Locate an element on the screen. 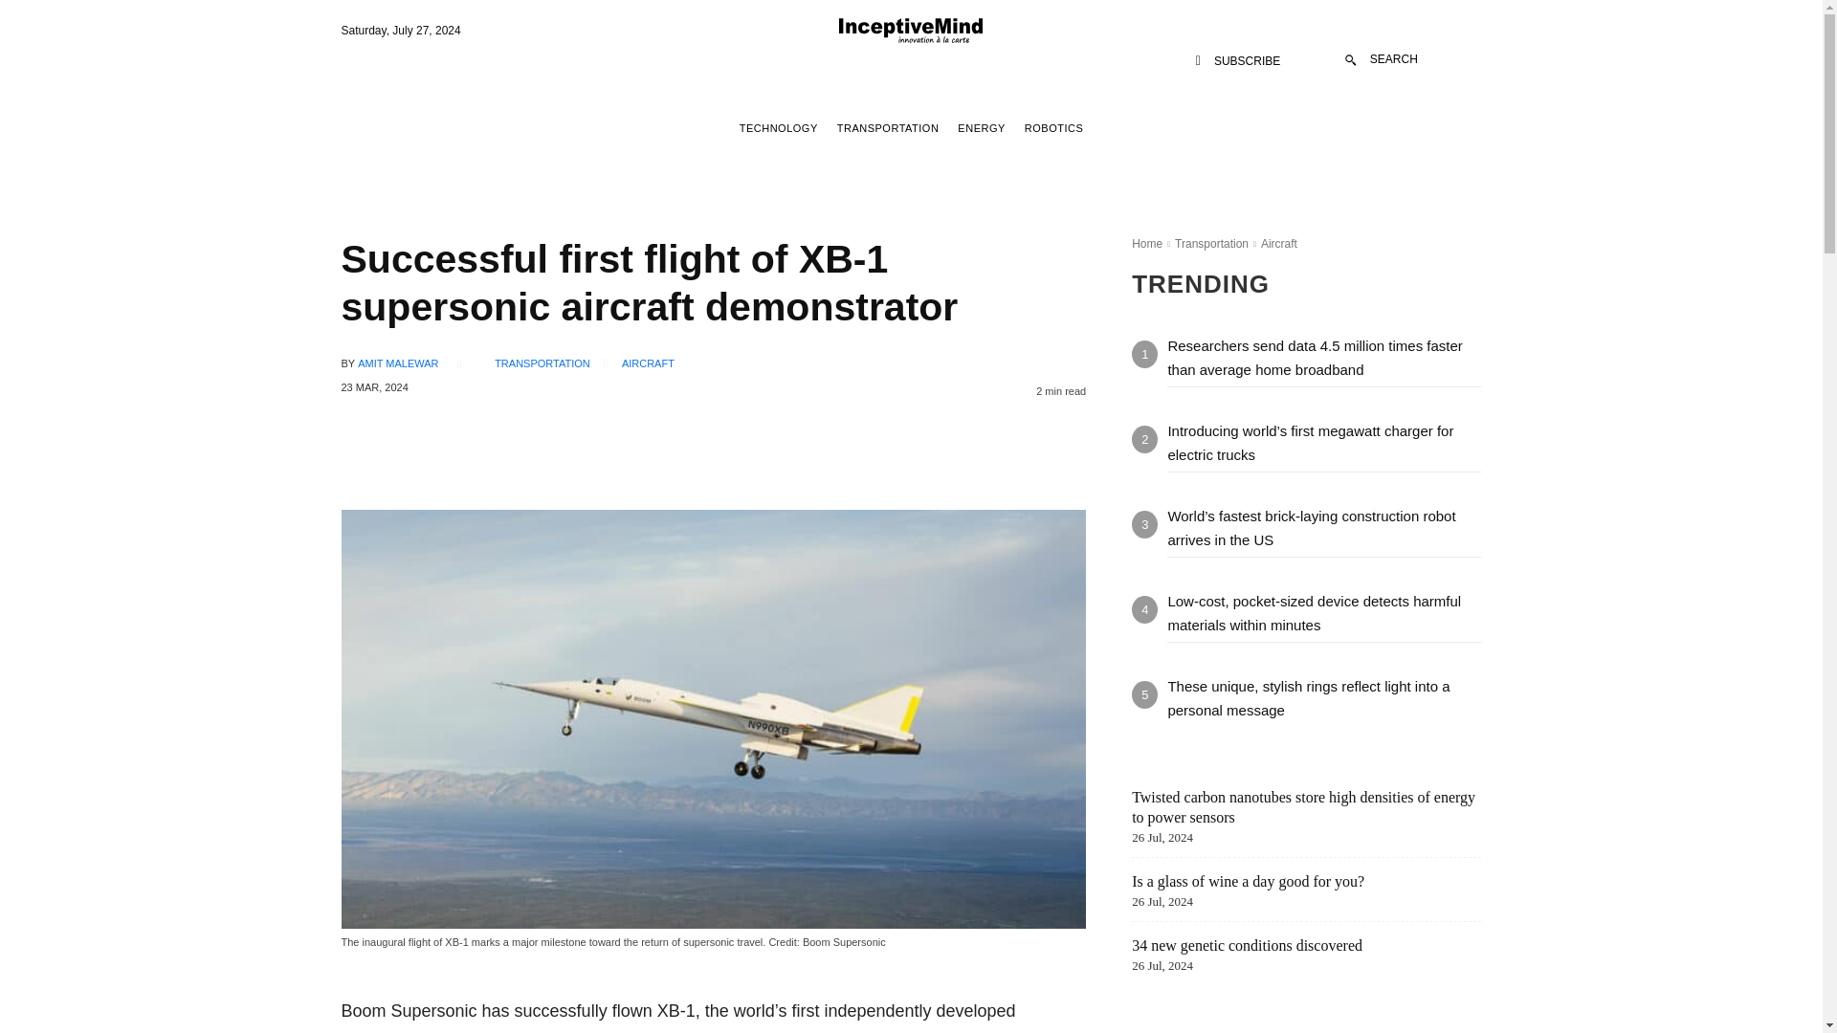 The image size is (1837, 1033). SEARCH is located at coordinates (1382, 59).